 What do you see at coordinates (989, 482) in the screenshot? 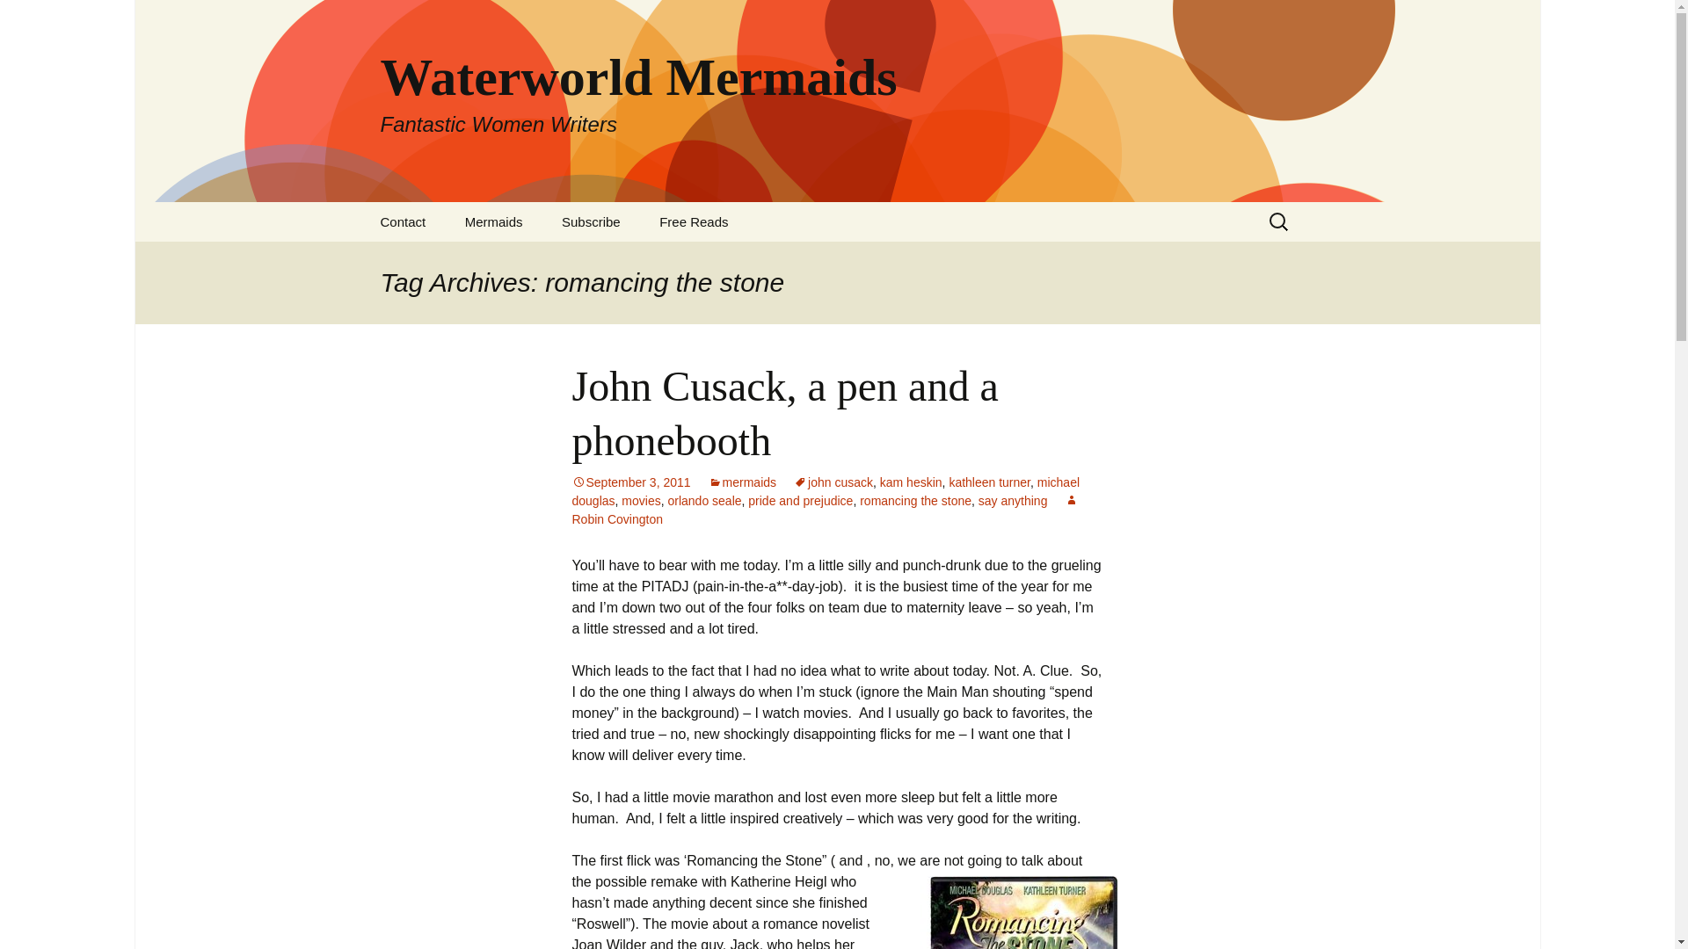
I see `kam heskin` at bounding box center [989, 482].